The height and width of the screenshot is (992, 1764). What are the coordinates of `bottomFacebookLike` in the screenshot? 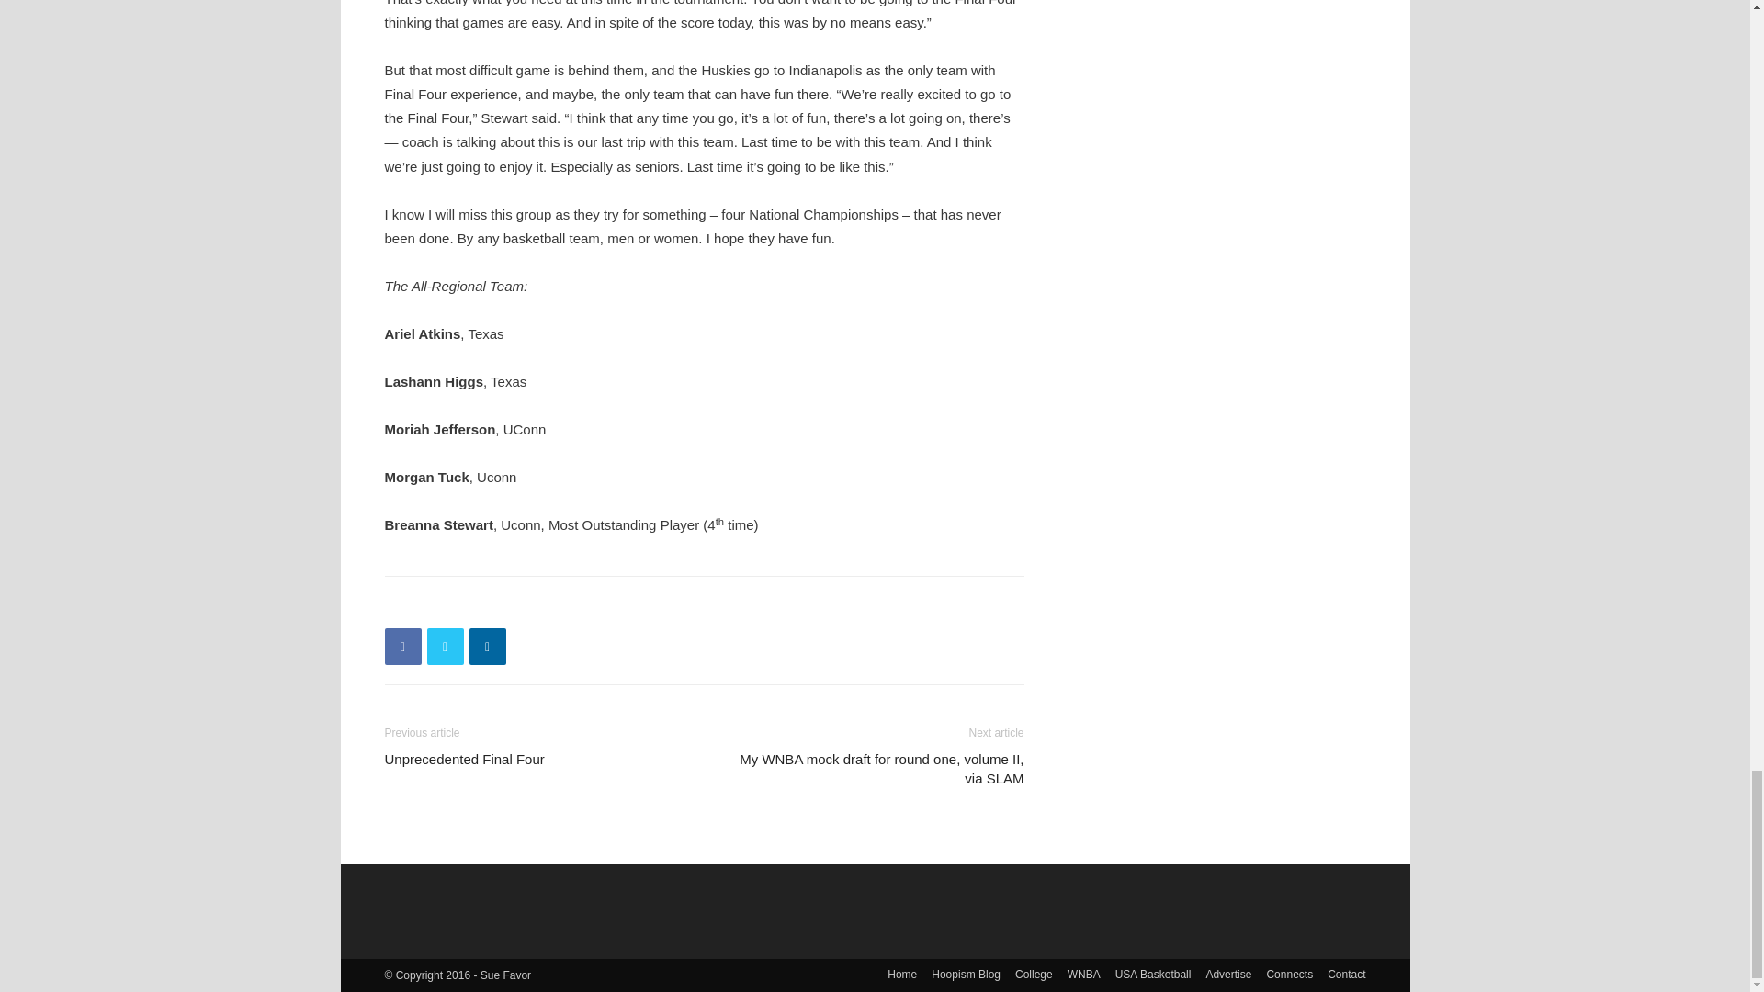 It's located at (522, 605).